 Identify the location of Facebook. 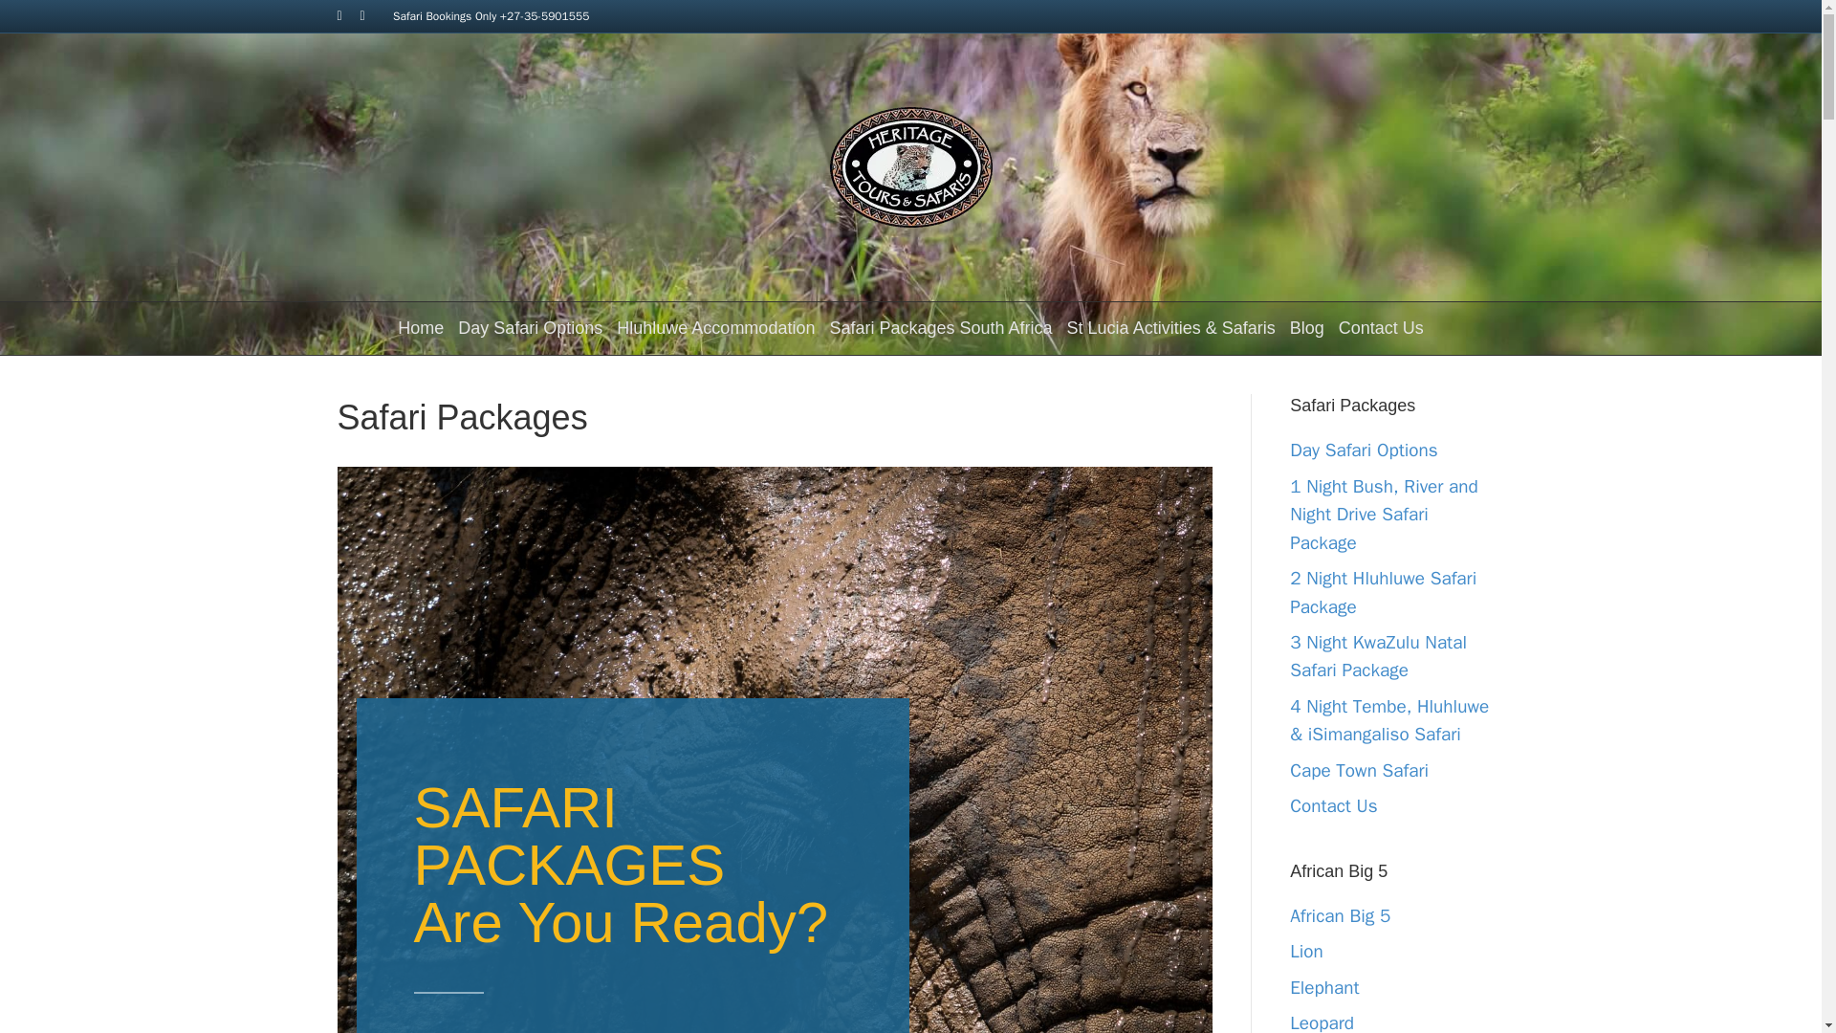
(348, 14).